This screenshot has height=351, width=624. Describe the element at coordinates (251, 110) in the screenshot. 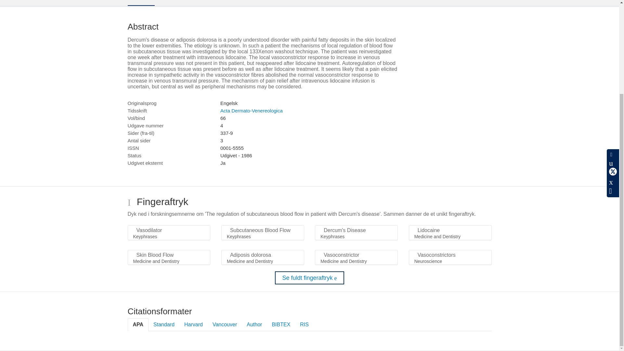

I see `Acta Dermato-Venereologica` at that location.